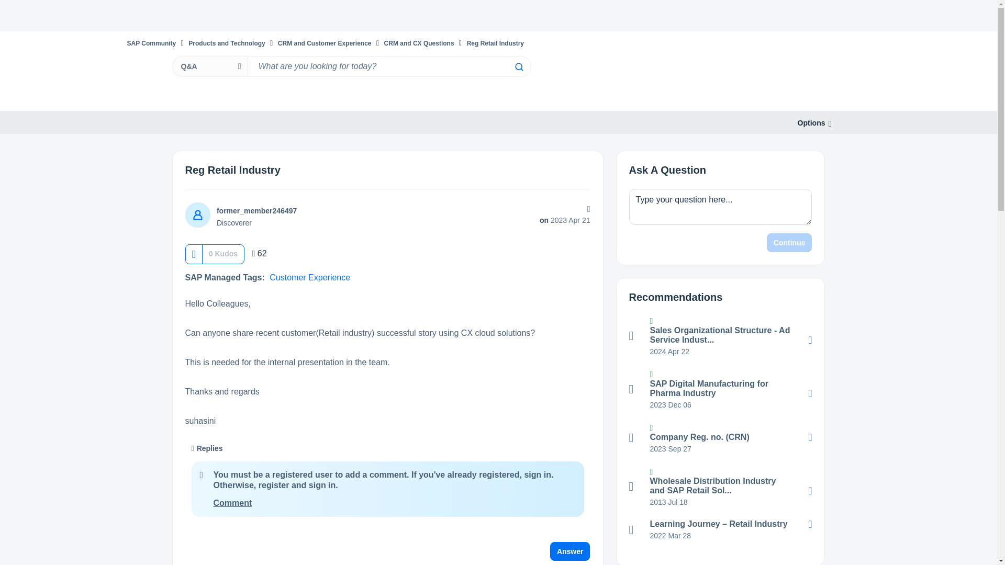 This screenshot has width=1005, height=565. I want to click on Continue, so click(789, 243).